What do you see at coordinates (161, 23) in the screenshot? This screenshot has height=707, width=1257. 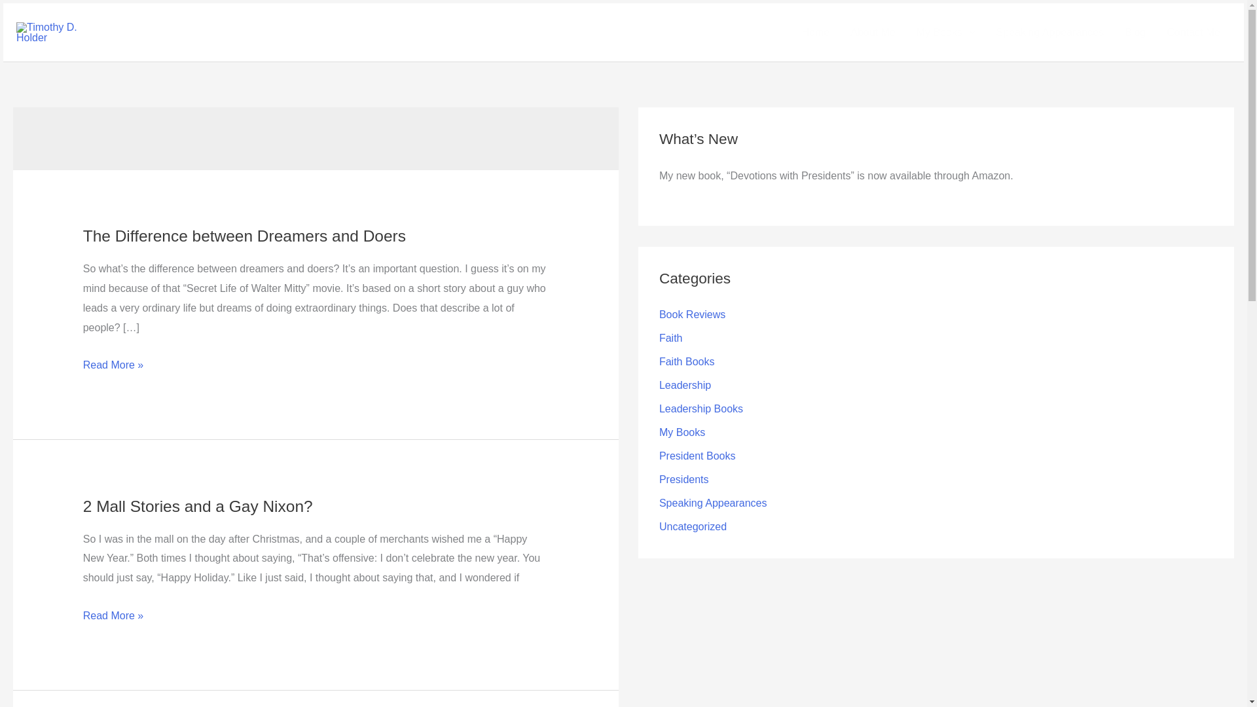 I see `Timothy D. Holder` at bounding box center [161, 23].